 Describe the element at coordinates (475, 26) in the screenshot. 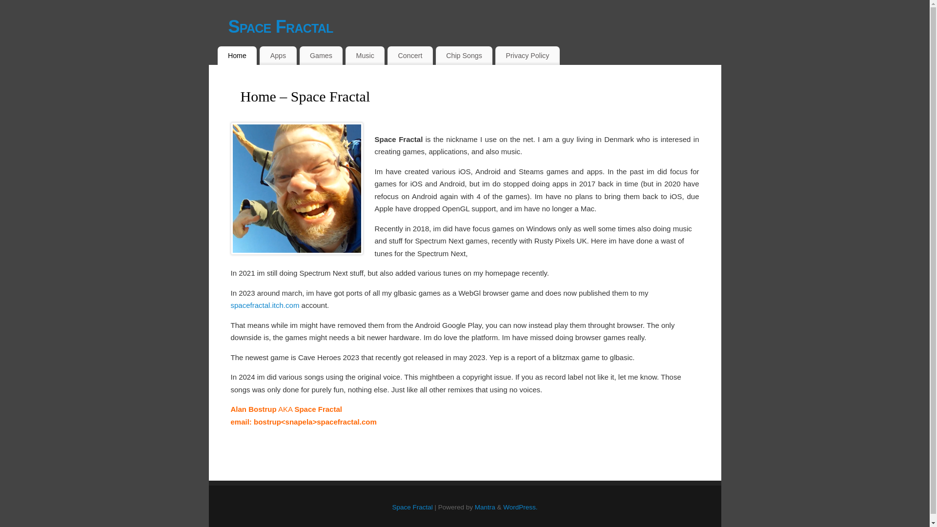

I see `Space Fractal` at that location.